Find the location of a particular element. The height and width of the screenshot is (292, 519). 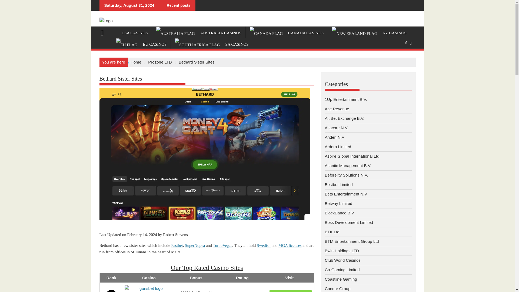

Fastbet is located at coordinates (177, 245).